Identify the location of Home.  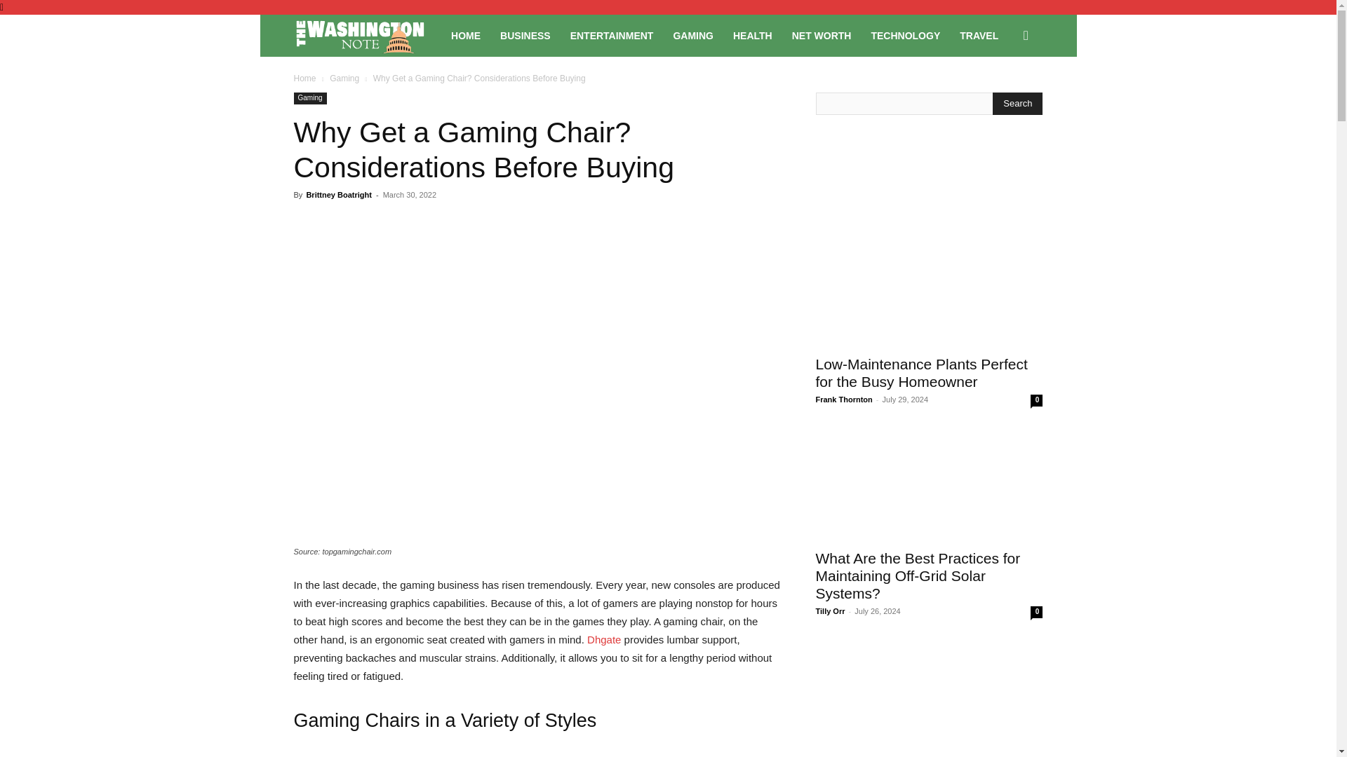
(304, 78).